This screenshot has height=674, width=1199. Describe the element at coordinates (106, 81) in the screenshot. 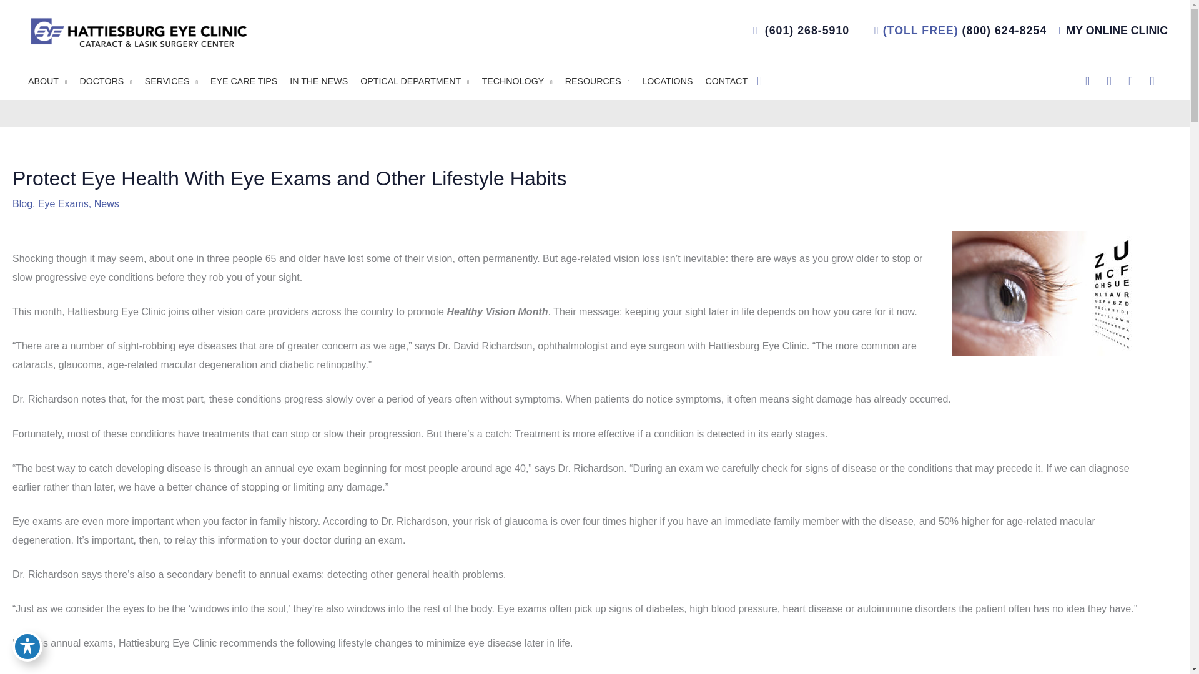

I see `DOCTORS` at that location.